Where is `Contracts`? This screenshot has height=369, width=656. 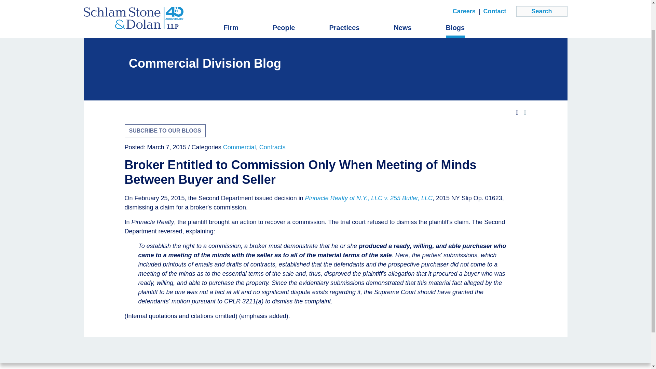 Contracts is located at coordinates (272, 147).